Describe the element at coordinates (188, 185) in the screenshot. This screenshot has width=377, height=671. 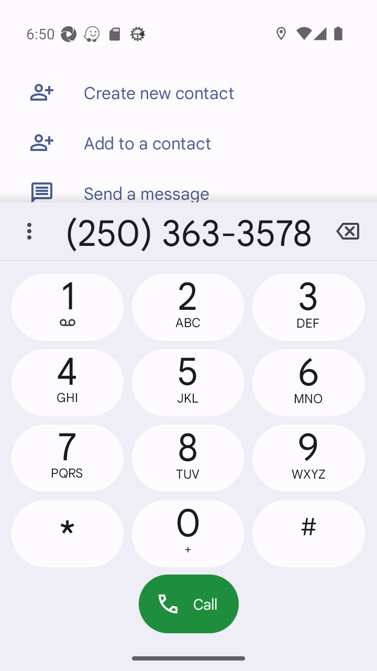
I see `Send a message` at that location.